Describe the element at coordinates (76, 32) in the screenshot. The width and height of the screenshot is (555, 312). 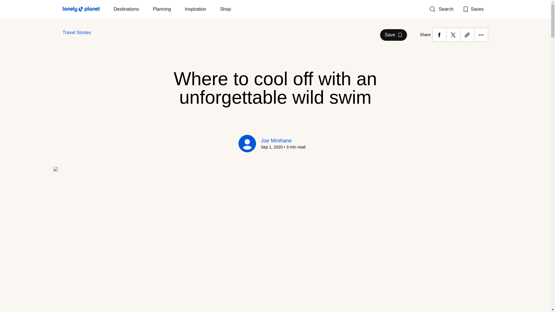
I see `Destinations` at that location.